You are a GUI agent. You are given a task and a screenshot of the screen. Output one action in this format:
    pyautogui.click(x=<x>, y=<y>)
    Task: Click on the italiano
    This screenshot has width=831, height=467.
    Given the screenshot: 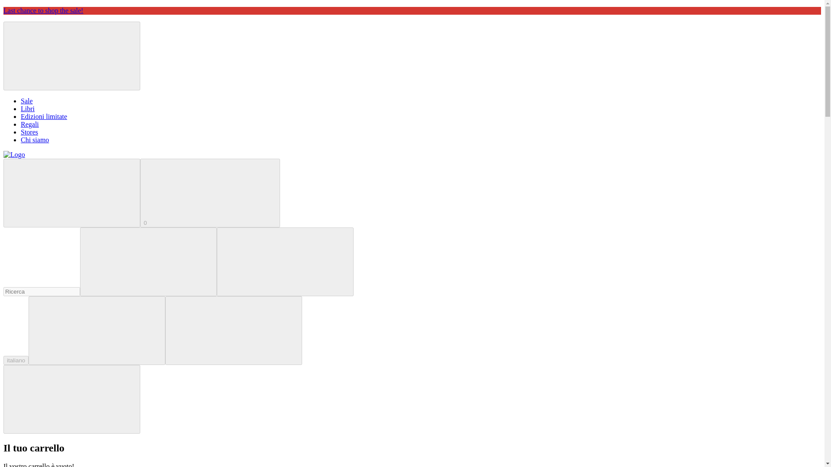 What is the action you would take?
    pyautogui.click(x=16, y=360)
    